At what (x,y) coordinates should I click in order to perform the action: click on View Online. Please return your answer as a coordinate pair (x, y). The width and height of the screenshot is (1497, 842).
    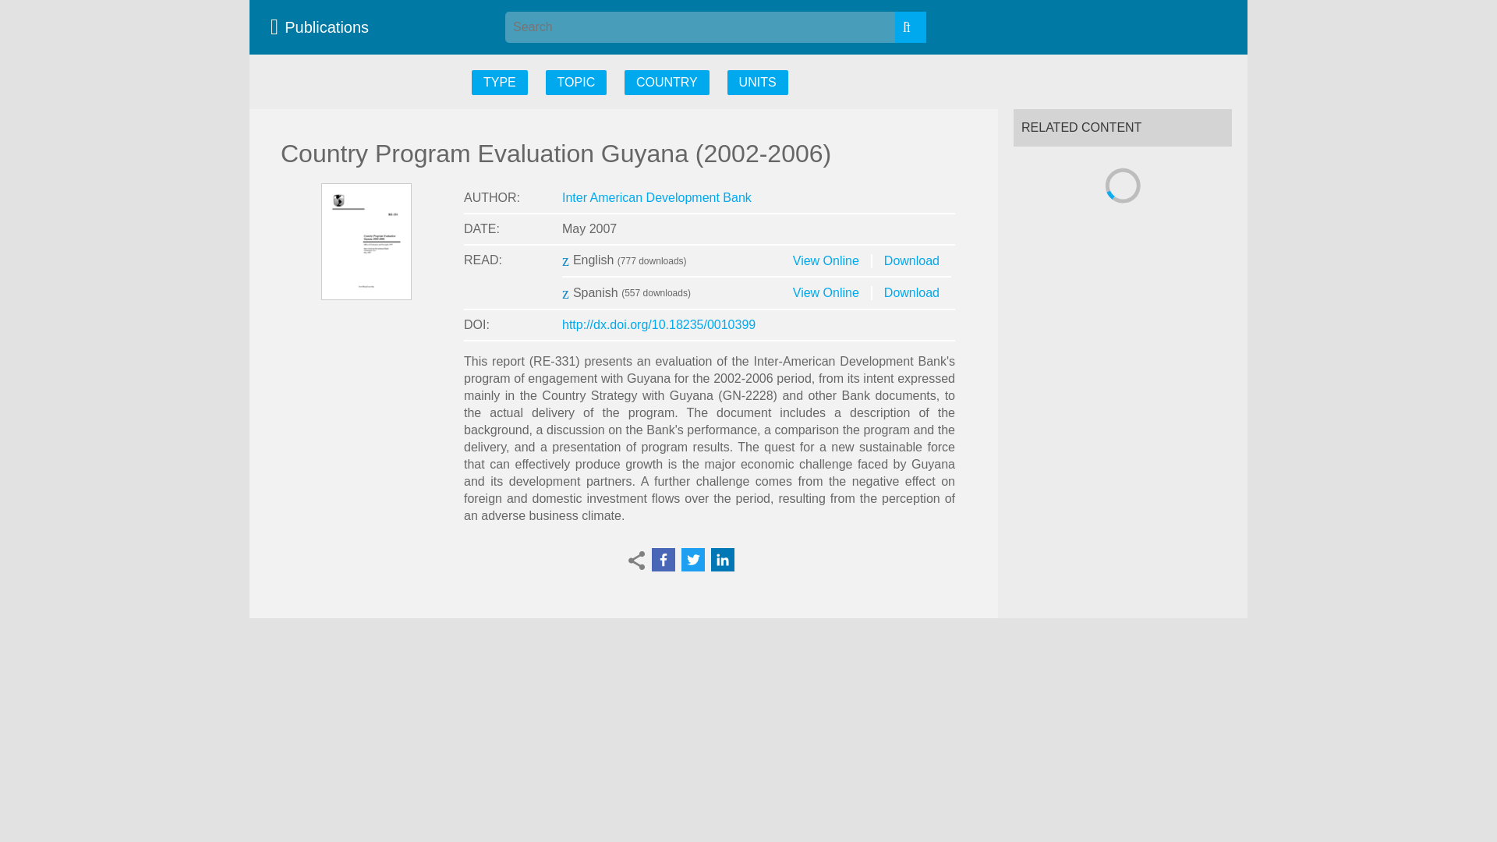
    Looking at the image, I should click on (826, 293).